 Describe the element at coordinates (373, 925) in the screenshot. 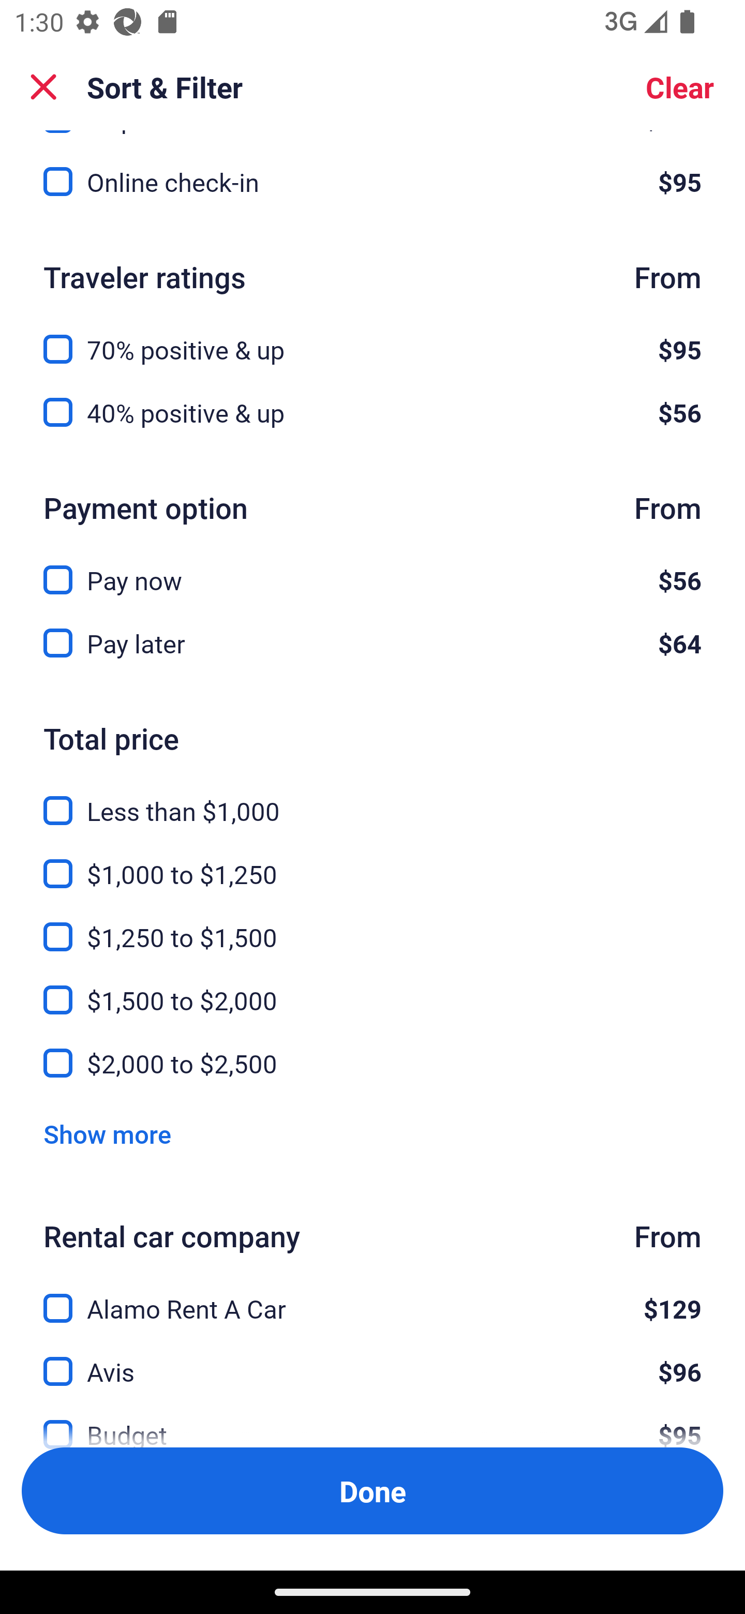

I see `$1,250 to $1,500, $1,250 to $1,500` at that location.